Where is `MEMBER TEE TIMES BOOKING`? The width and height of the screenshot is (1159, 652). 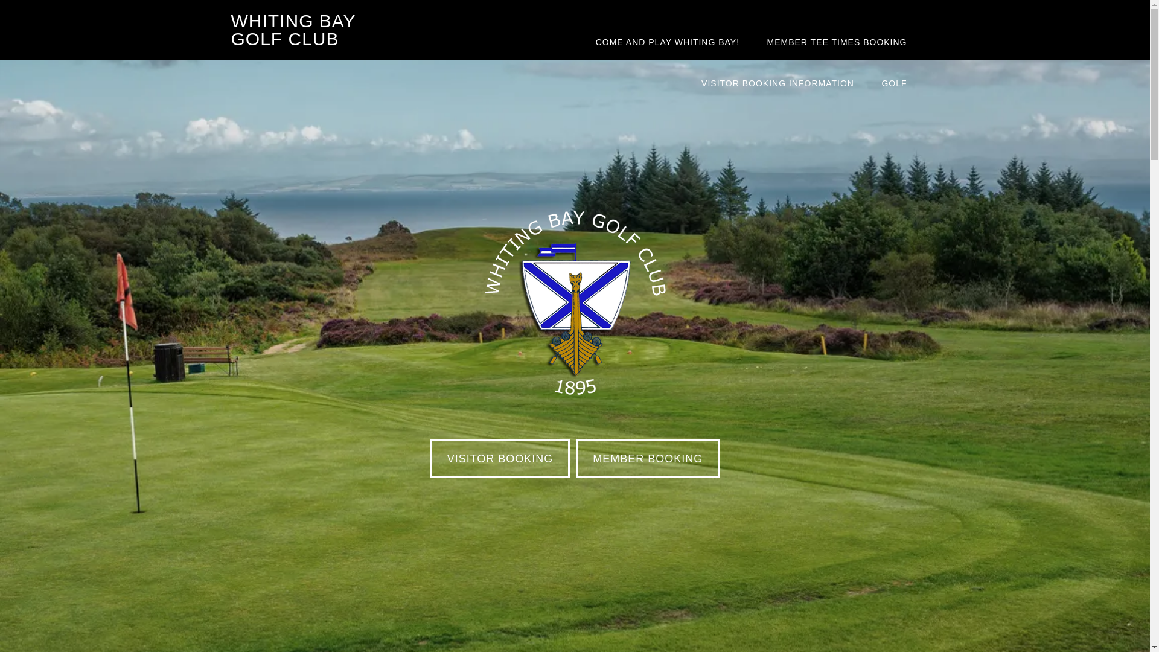
MEMBER TEE TIMES BOOKING is located at coordinates (837, 42).